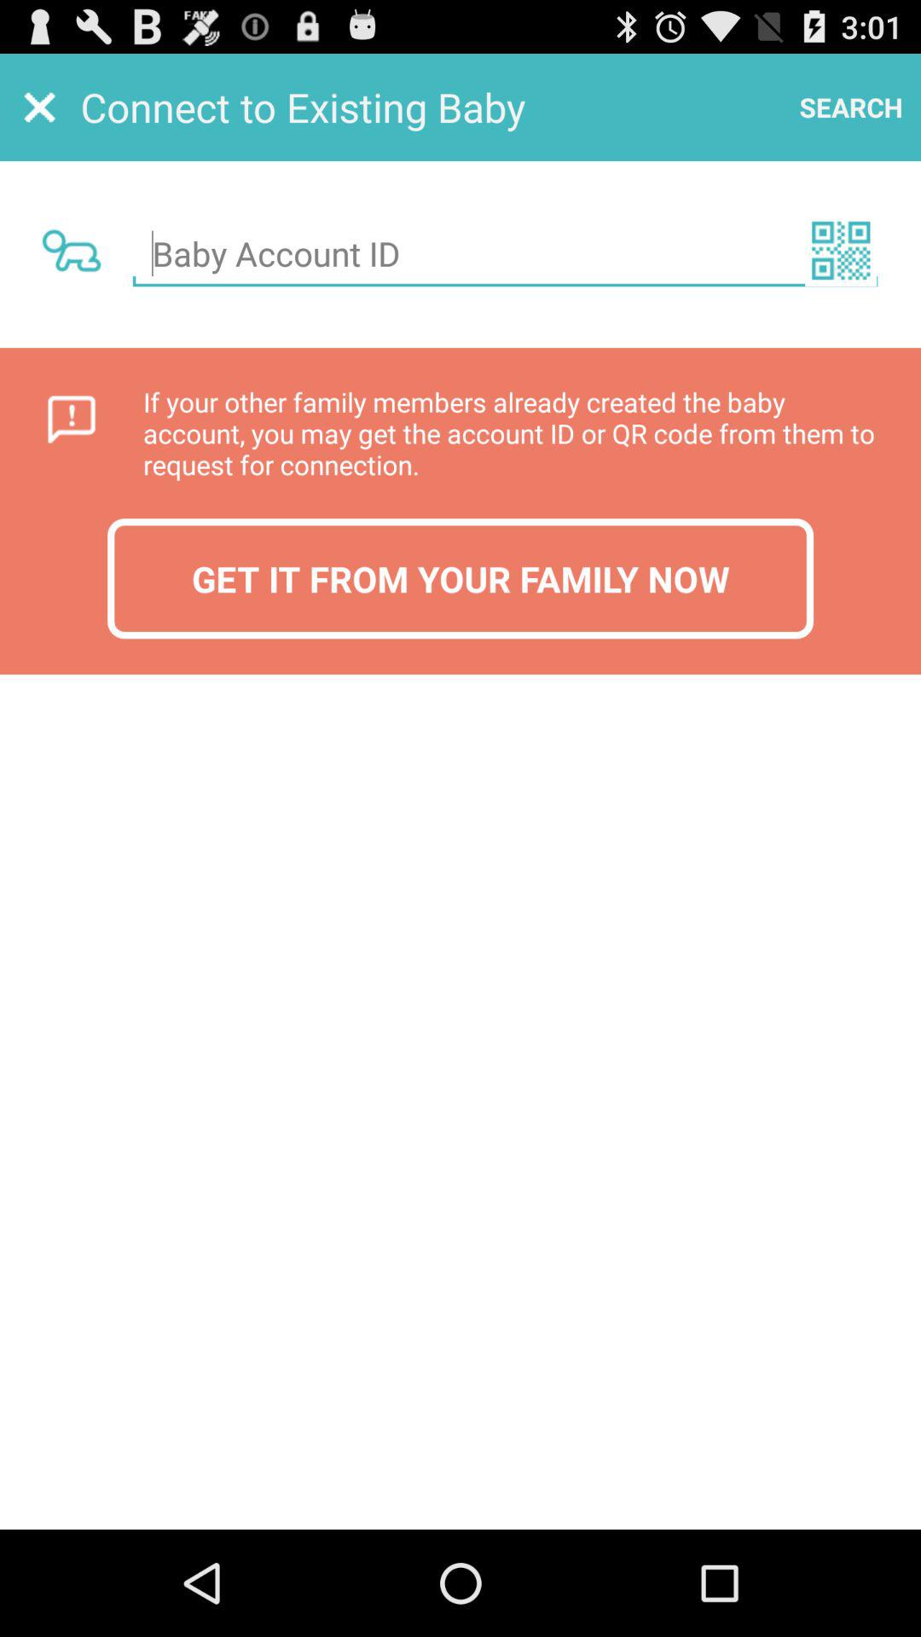  I want to click on enter text, so click(505, 254).